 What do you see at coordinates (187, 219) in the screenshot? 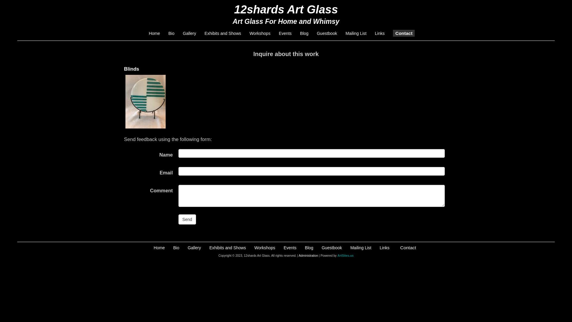
I see `Send` at bounding box center [187, 219].